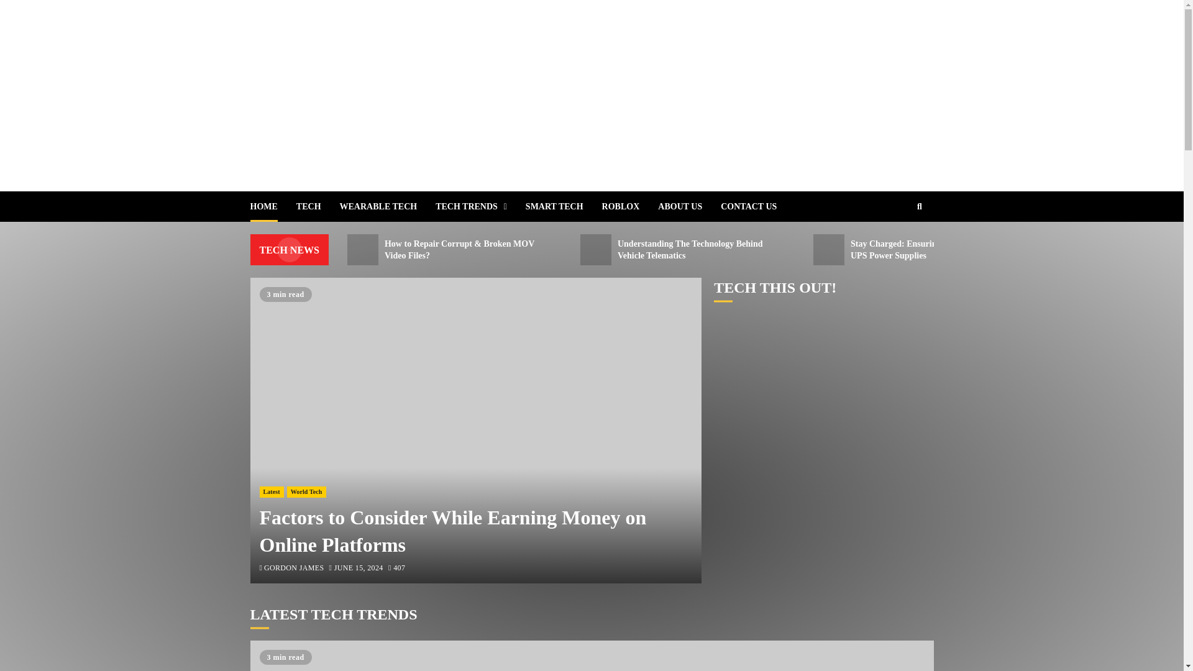 This screenshot has width=1193, height=671. I want to click on WEARABLE TECH, so click(388, 206).